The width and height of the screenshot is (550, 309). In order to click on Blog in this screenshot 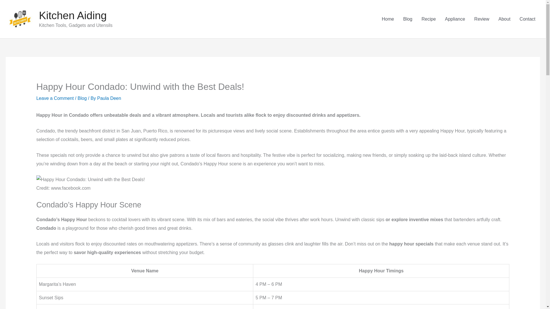, I will do `click(82, 98)`.